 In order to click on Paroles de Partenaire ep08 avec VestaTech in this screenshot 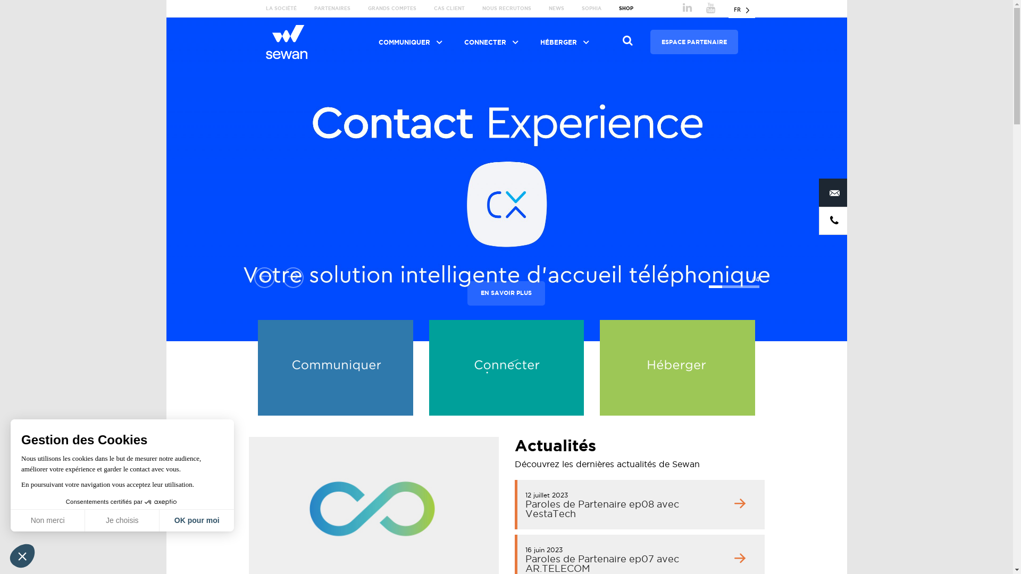, I will do `click(602, 509)`.